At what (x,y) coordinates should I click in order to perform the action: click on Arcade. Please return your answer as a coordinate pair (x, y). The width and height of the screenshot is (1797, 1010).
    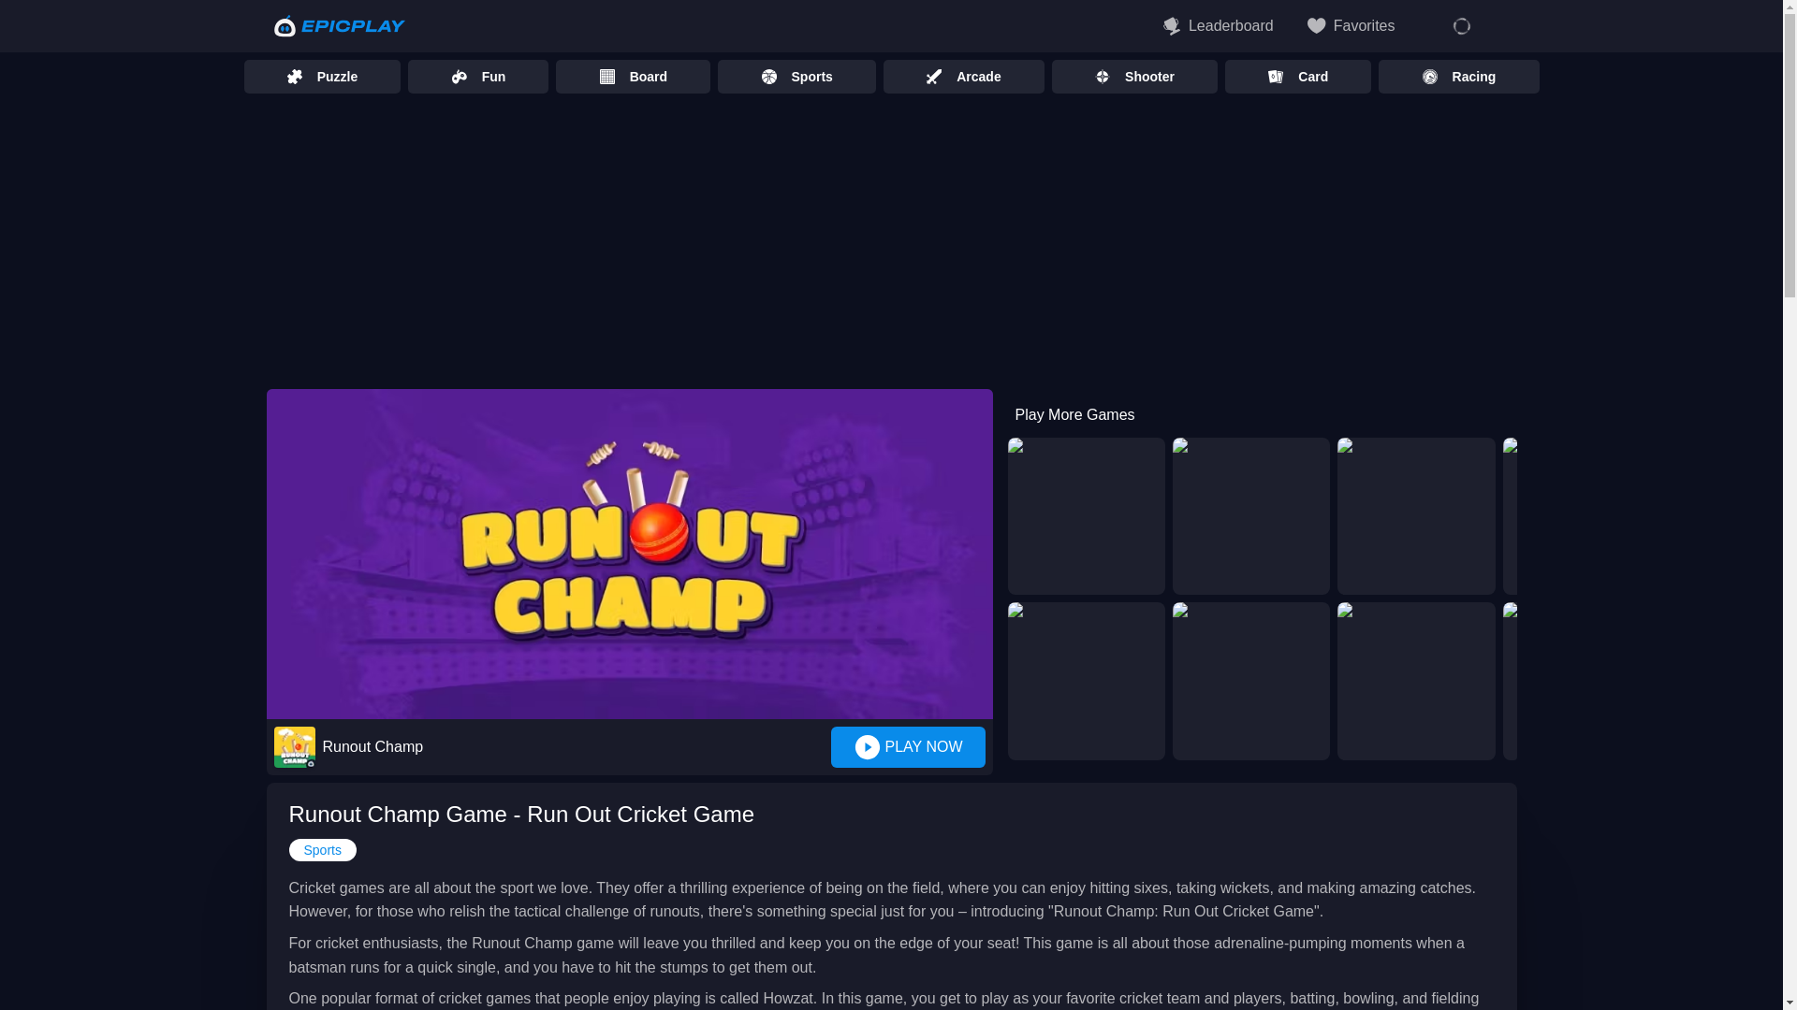
    Looking at the image, I should click on (964, 77).